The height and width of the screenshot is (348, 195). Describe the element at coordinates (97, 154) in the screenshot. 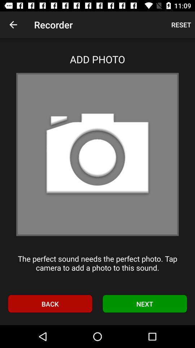

I see `click icon below add photo icon` at that location.